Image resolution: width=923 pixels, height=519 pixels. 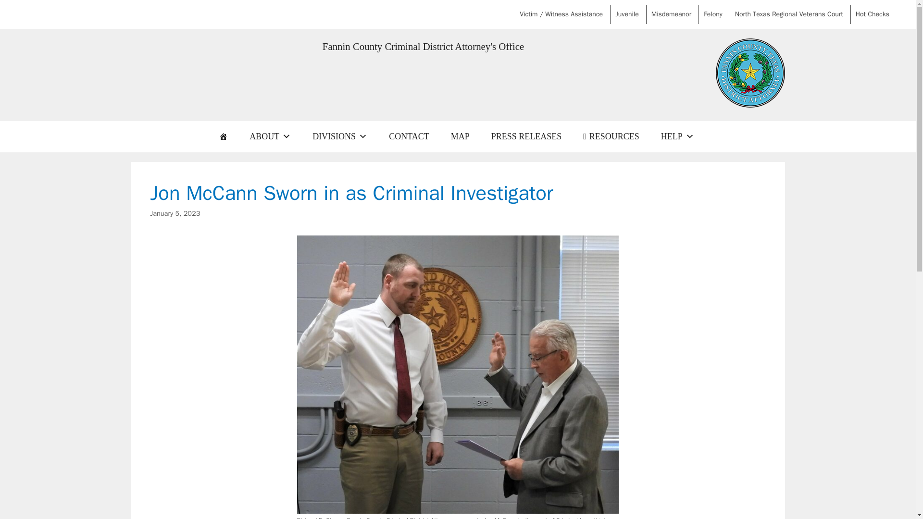 I want to click on Felony, so click(x=712, y=14).